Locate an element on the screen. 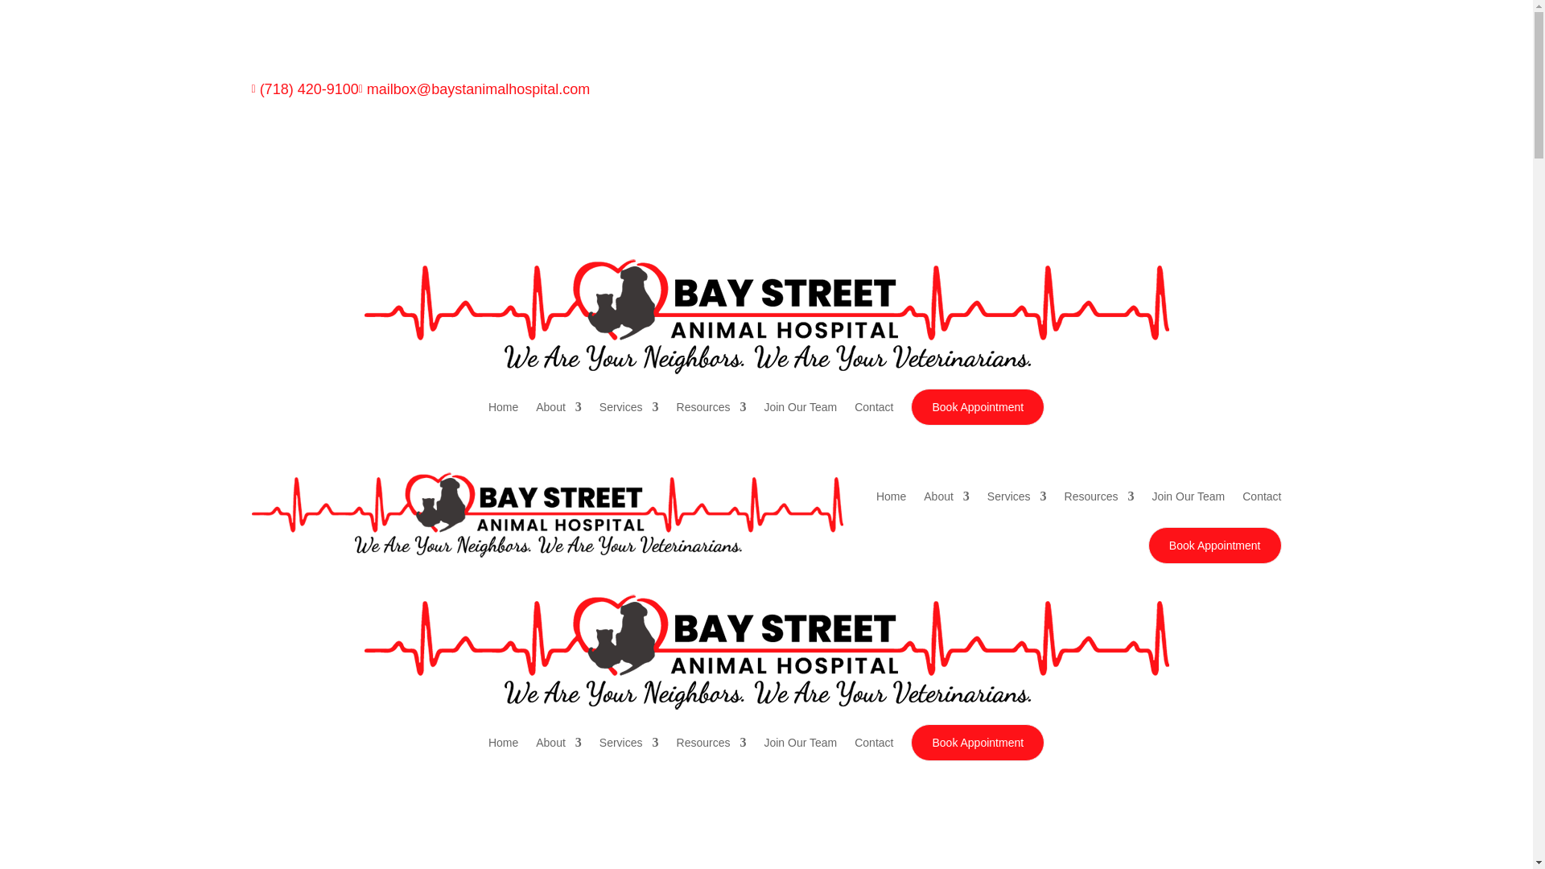  Join Our Team is located at coordinates (800, 407).